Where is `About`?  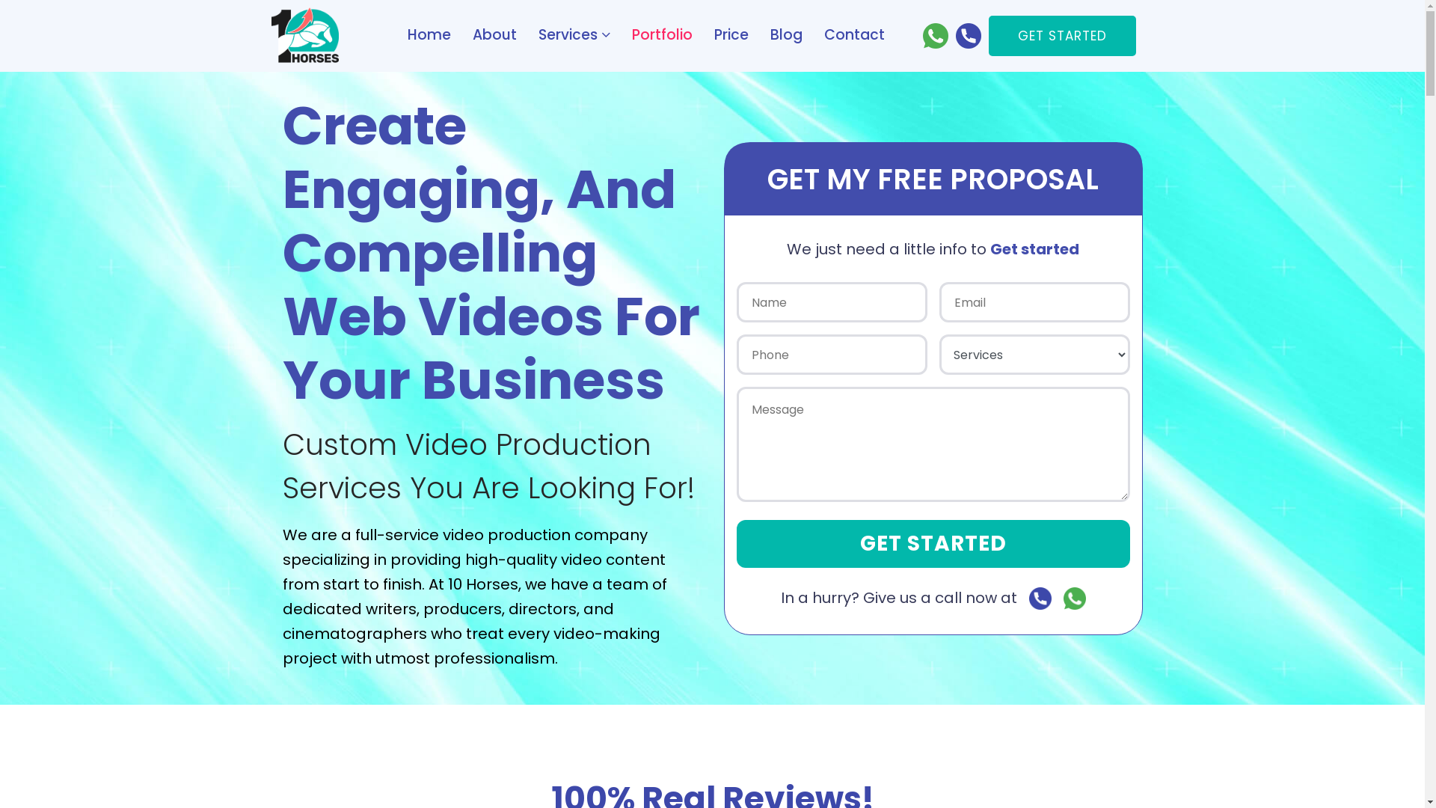
About is located at coordinates (495, 34).